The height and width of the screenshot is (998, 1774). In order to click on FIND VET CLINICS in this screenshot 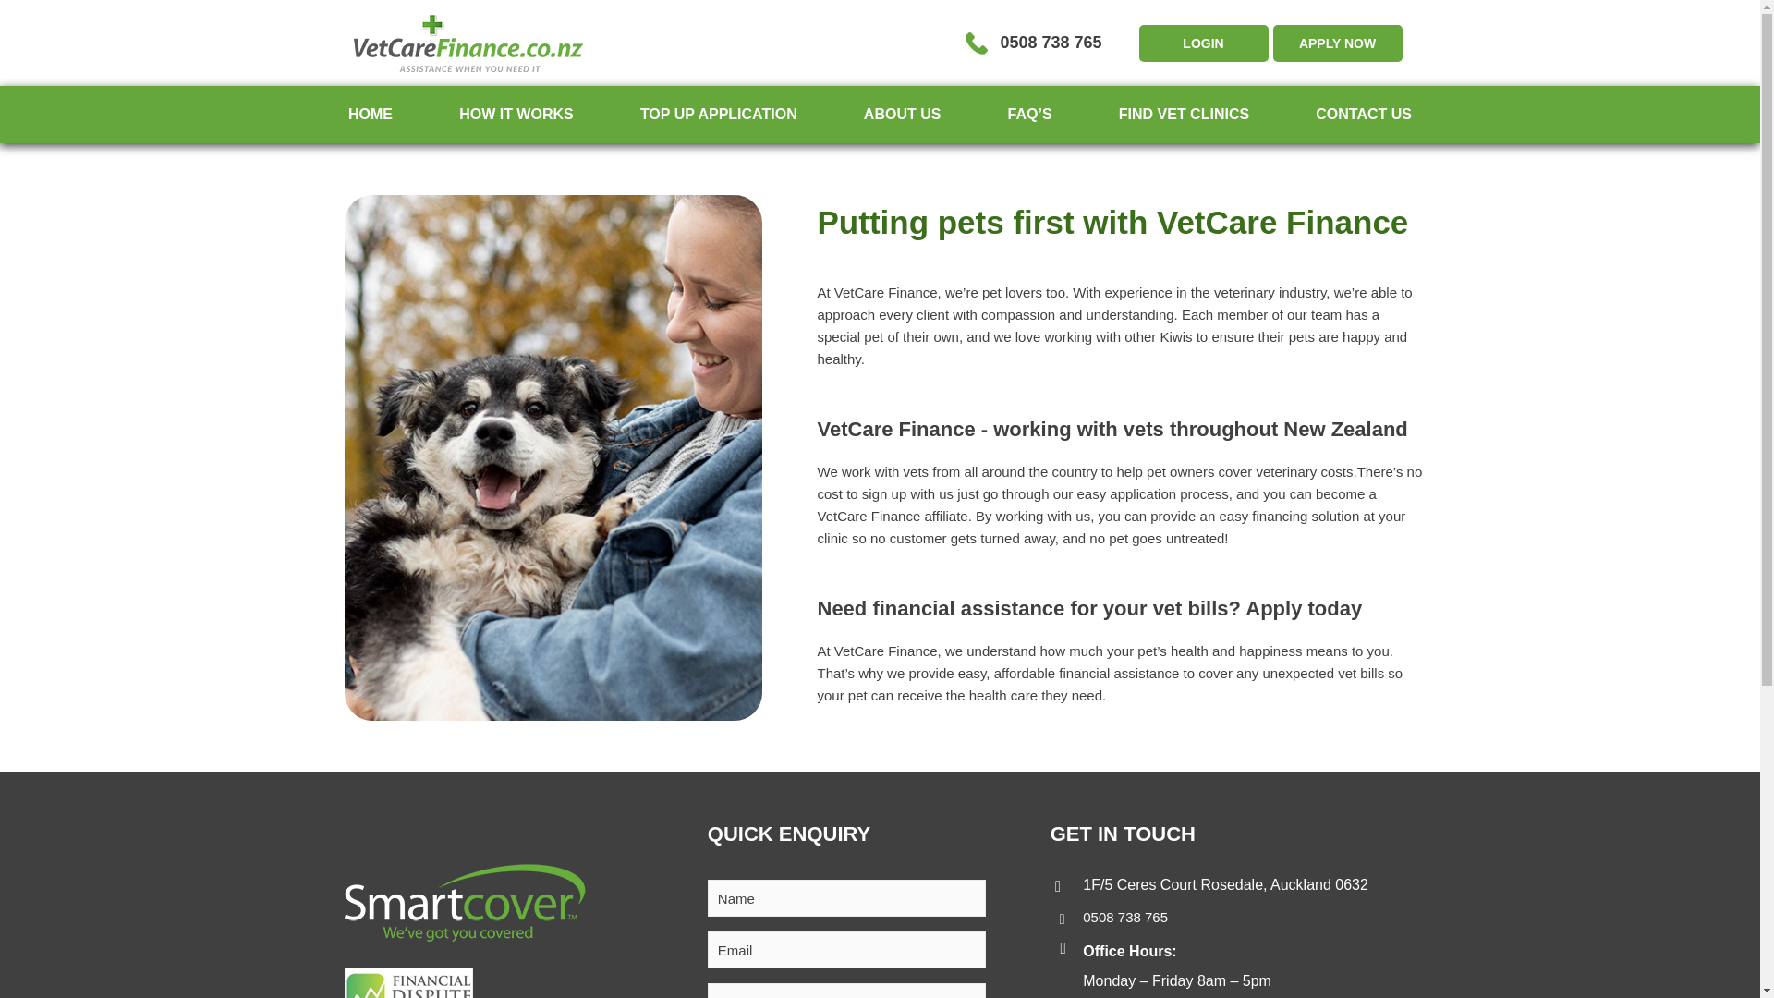, I will do `click(1184, 114)`.